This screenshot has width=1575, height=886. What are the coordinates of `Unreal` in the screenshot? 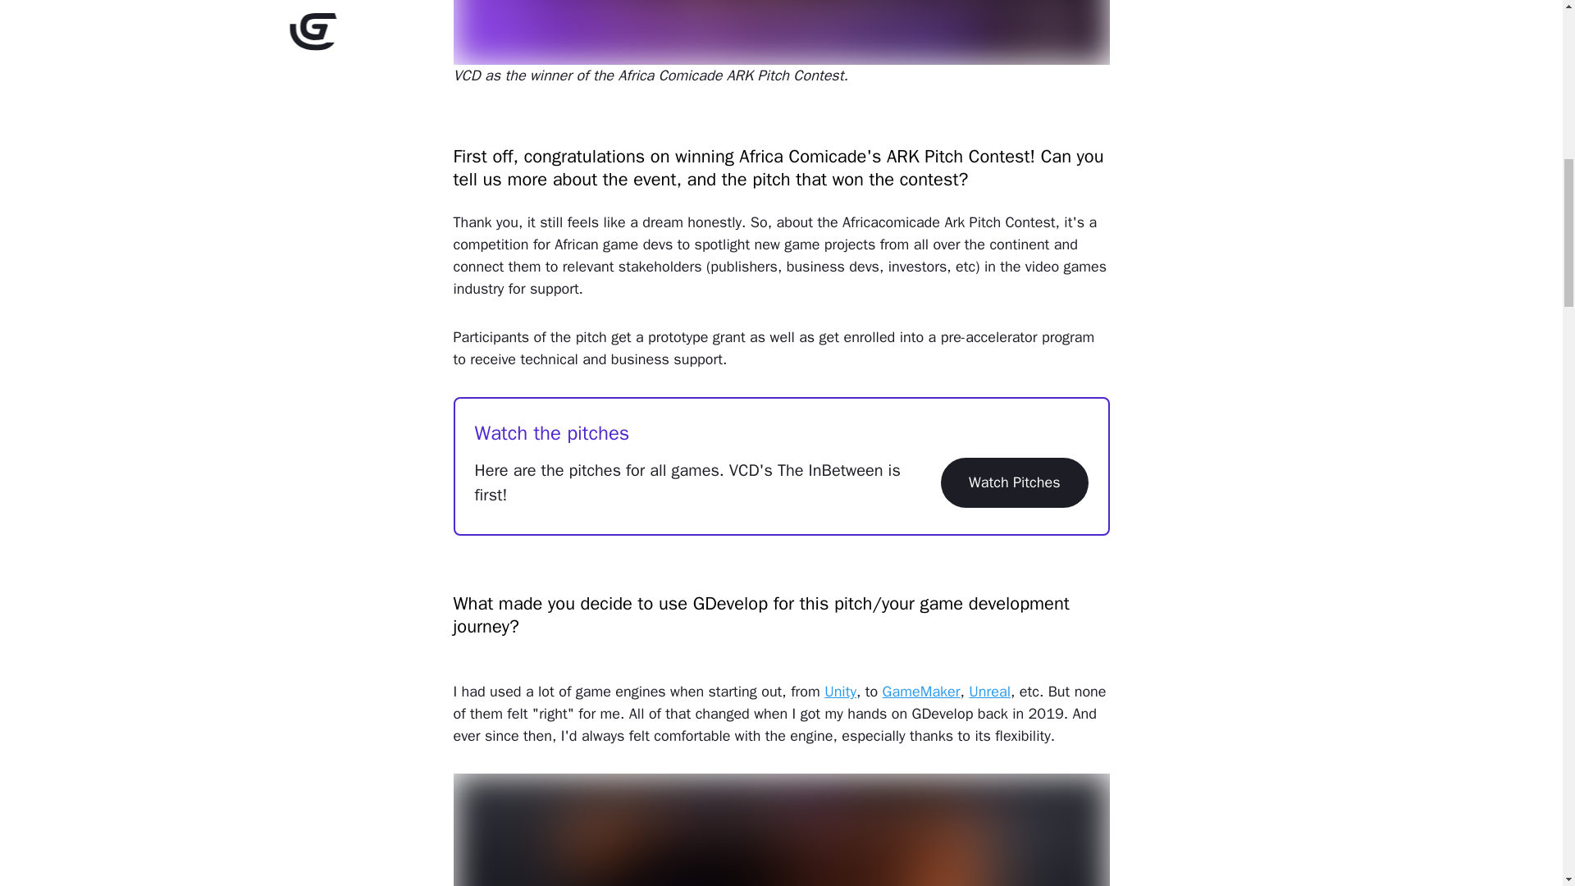 It's located at (989, 691).